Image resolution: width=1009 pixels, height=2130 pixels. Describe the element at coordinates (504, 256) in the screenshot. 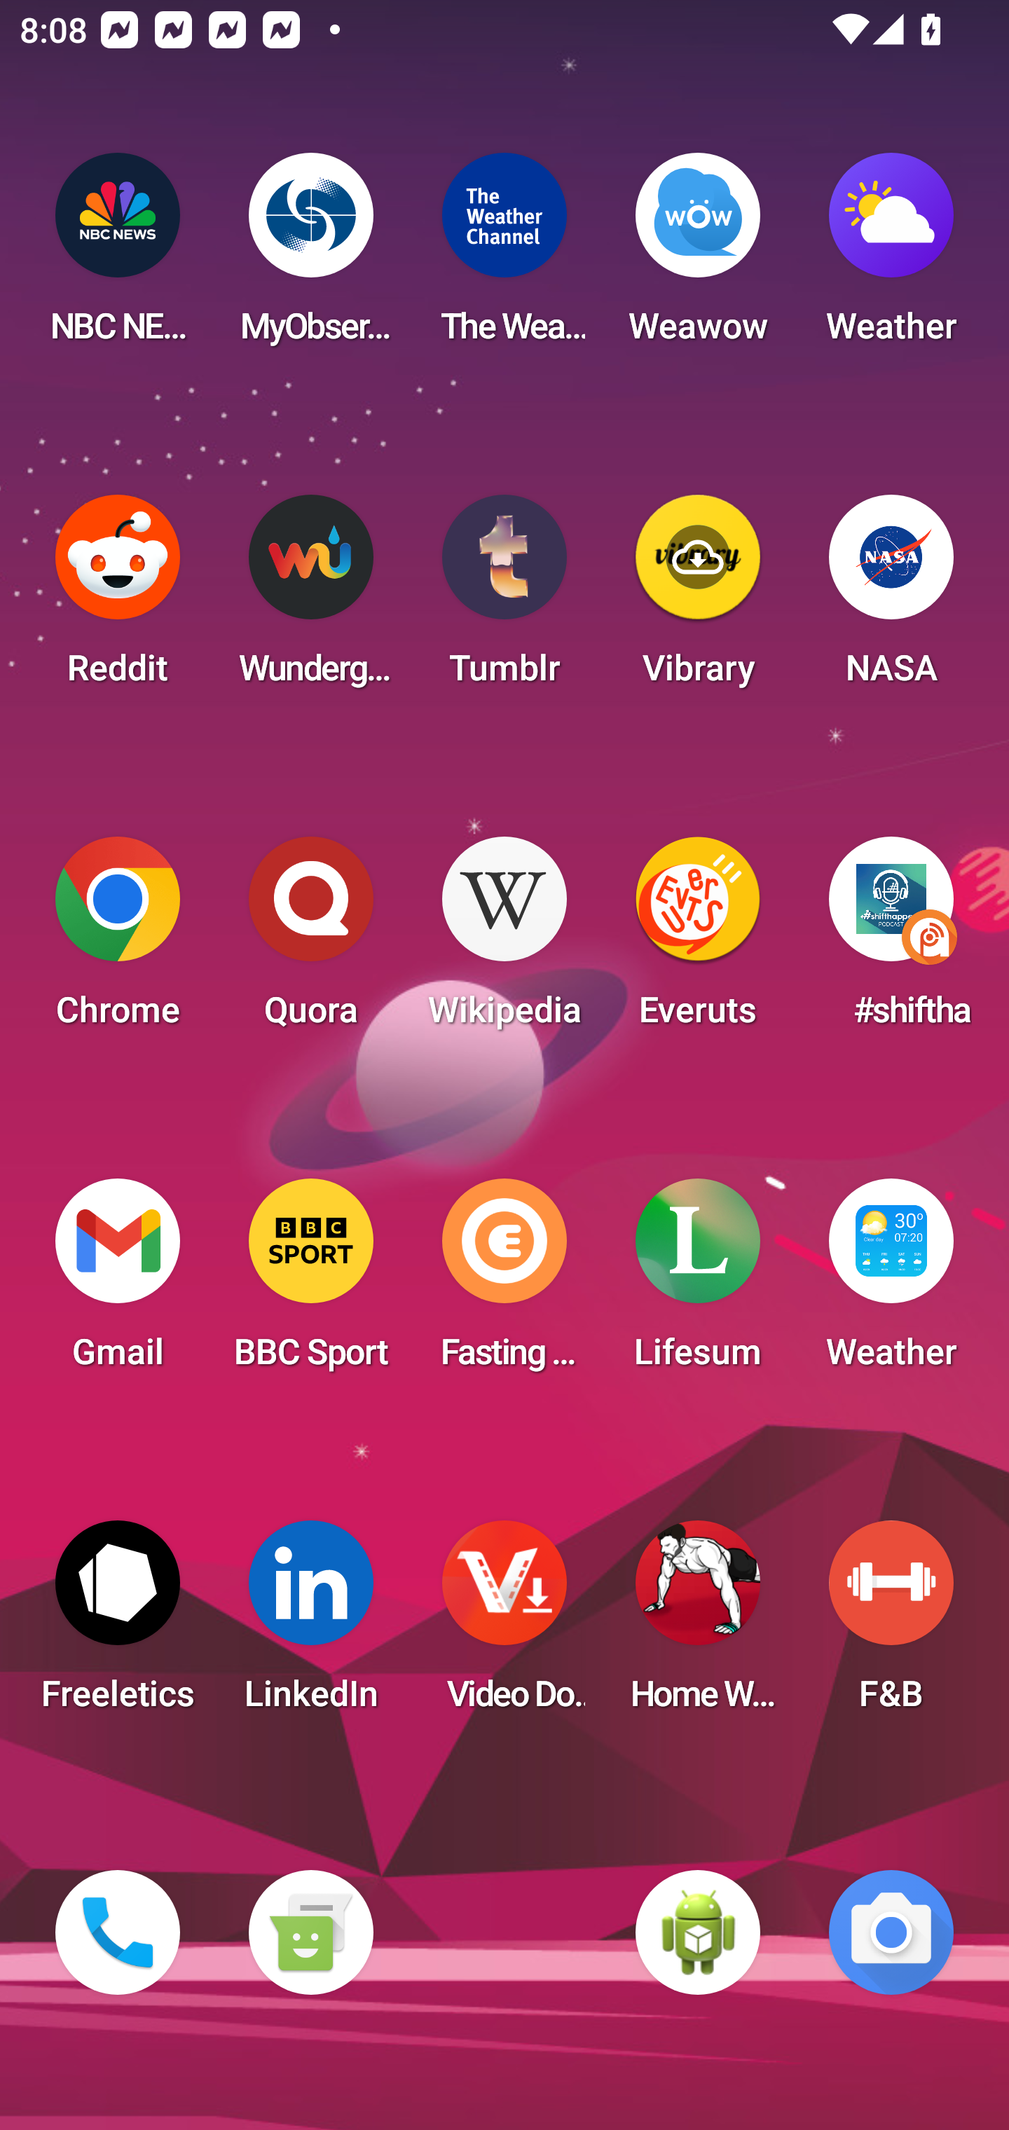

I see `The Weather Channel` at that location.